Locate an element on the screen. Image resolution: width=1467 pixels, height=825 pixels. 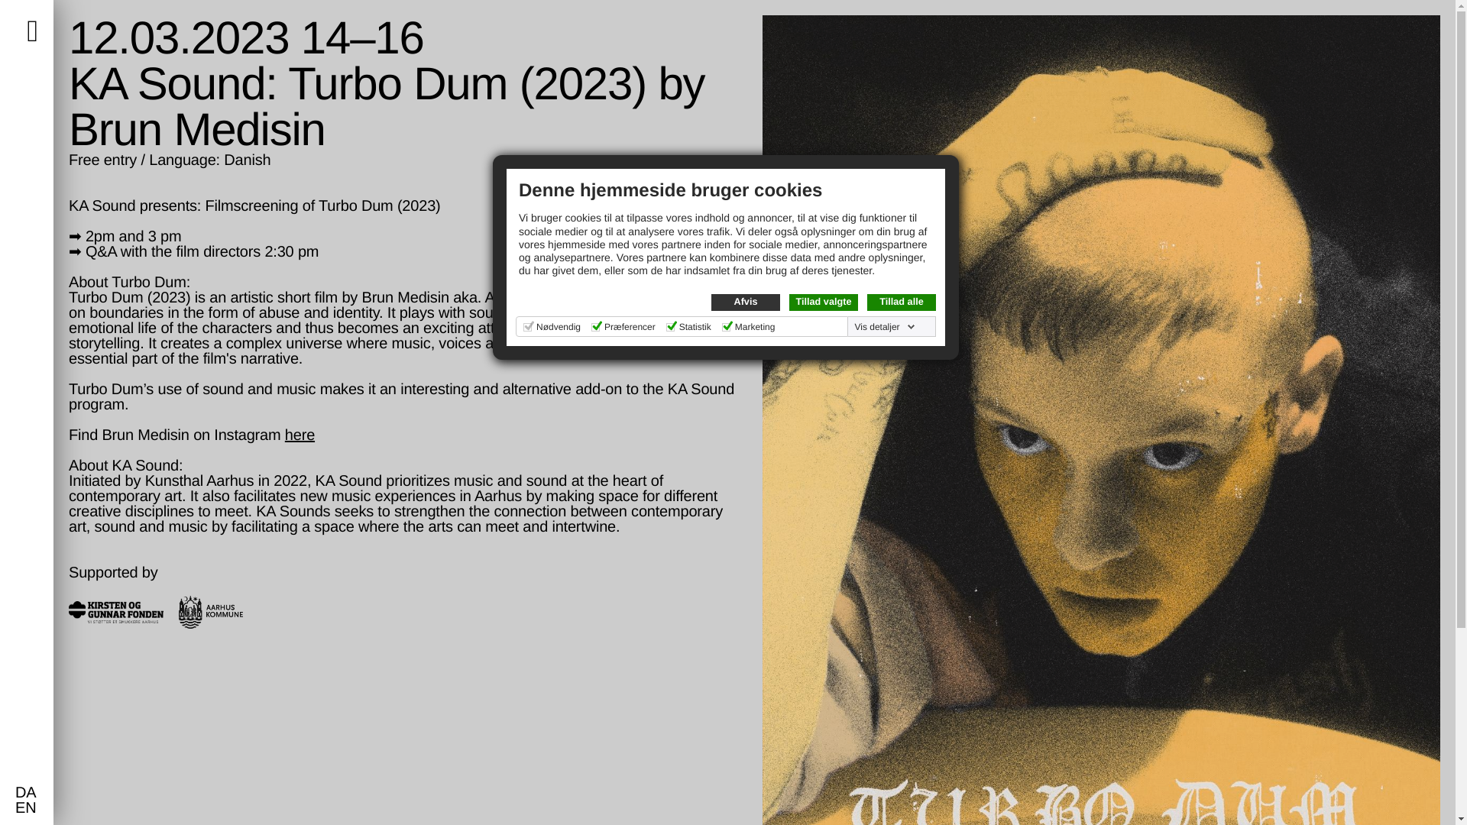
Tillad valgte is located at coordinates (824, 302).